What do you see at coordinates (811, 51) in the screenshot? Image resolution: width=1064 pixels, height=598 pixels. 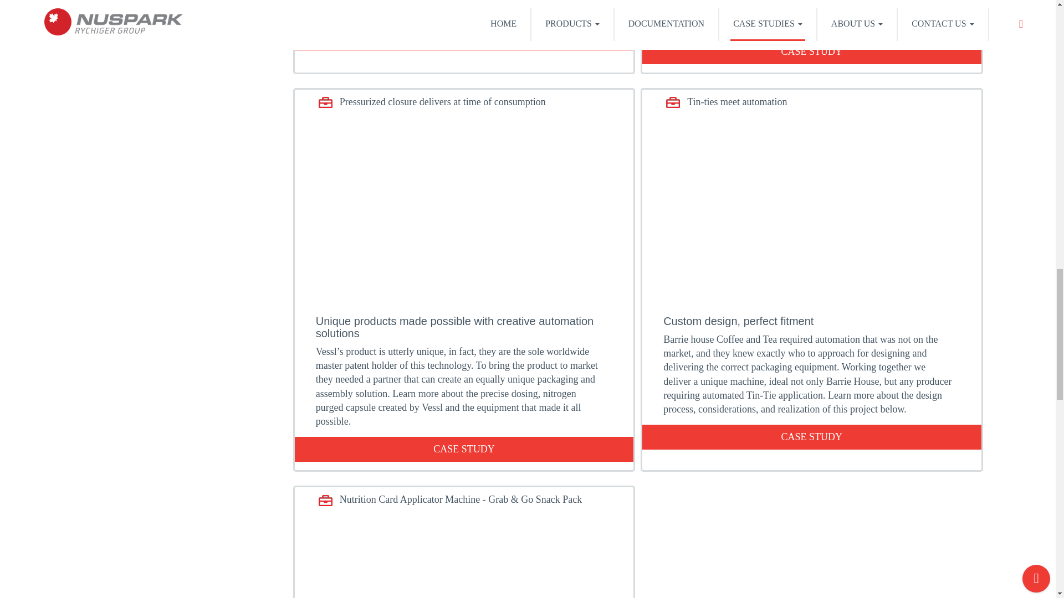 I see `CASE STUDY` at bounding box center [811, 51].